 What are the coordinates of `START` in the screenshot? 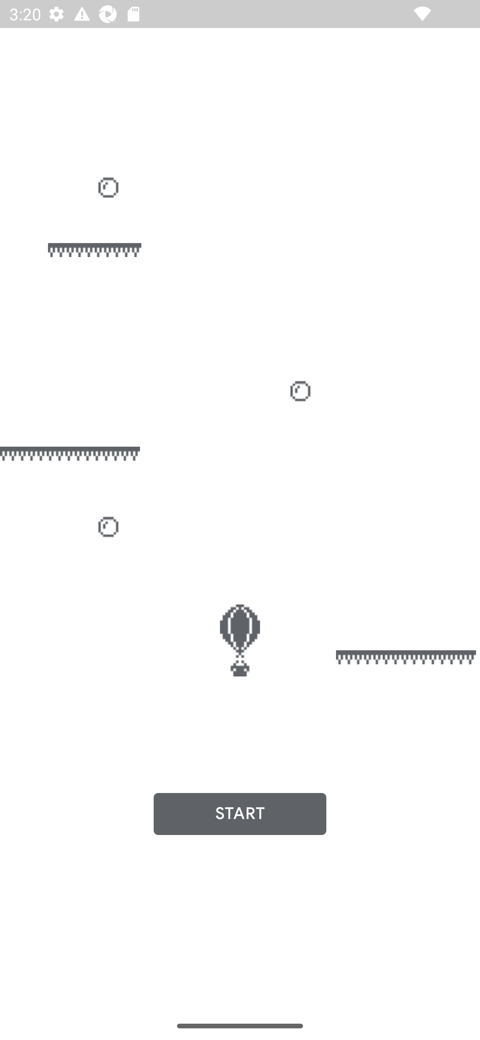 It's located at (240, 814).